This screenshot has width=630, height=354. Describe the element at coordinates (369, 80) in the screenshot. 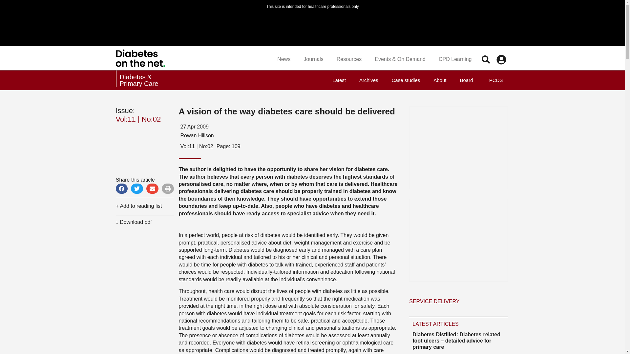

I see `Archives` at that location.